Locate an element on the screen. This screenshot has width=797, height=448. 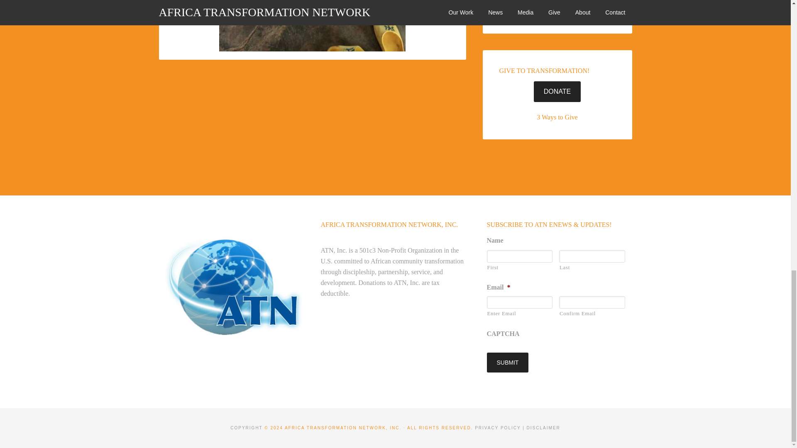
DONATE is located at coordinates (557, 91).